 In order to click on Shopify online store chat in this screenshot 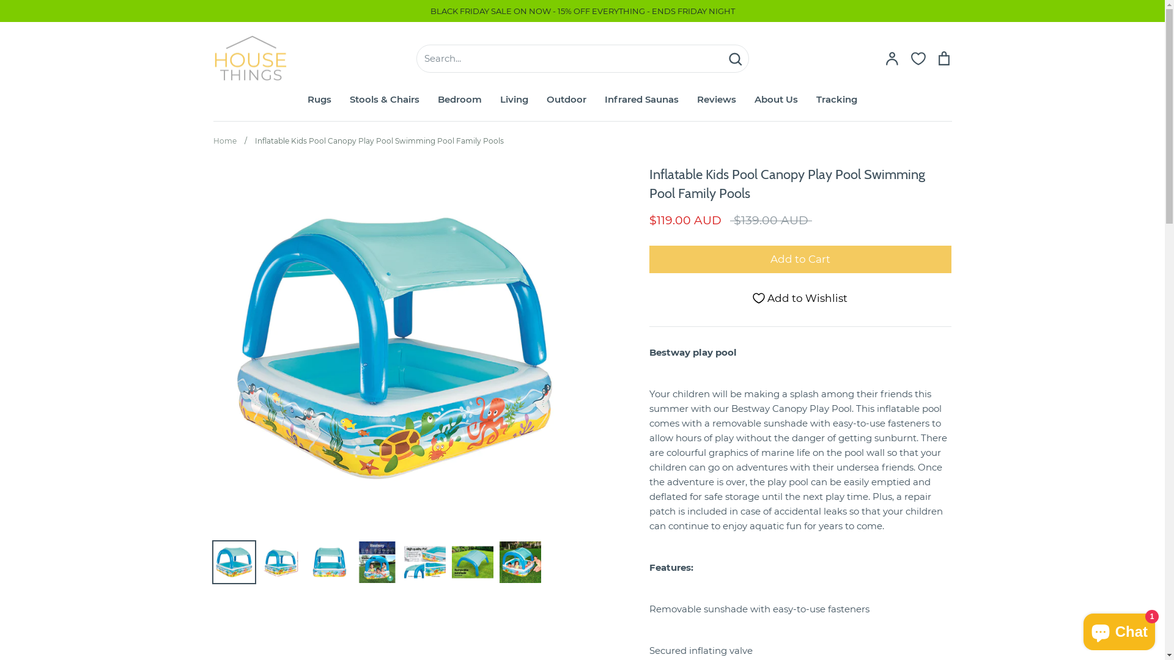, I will do `click(1119, 629)`.